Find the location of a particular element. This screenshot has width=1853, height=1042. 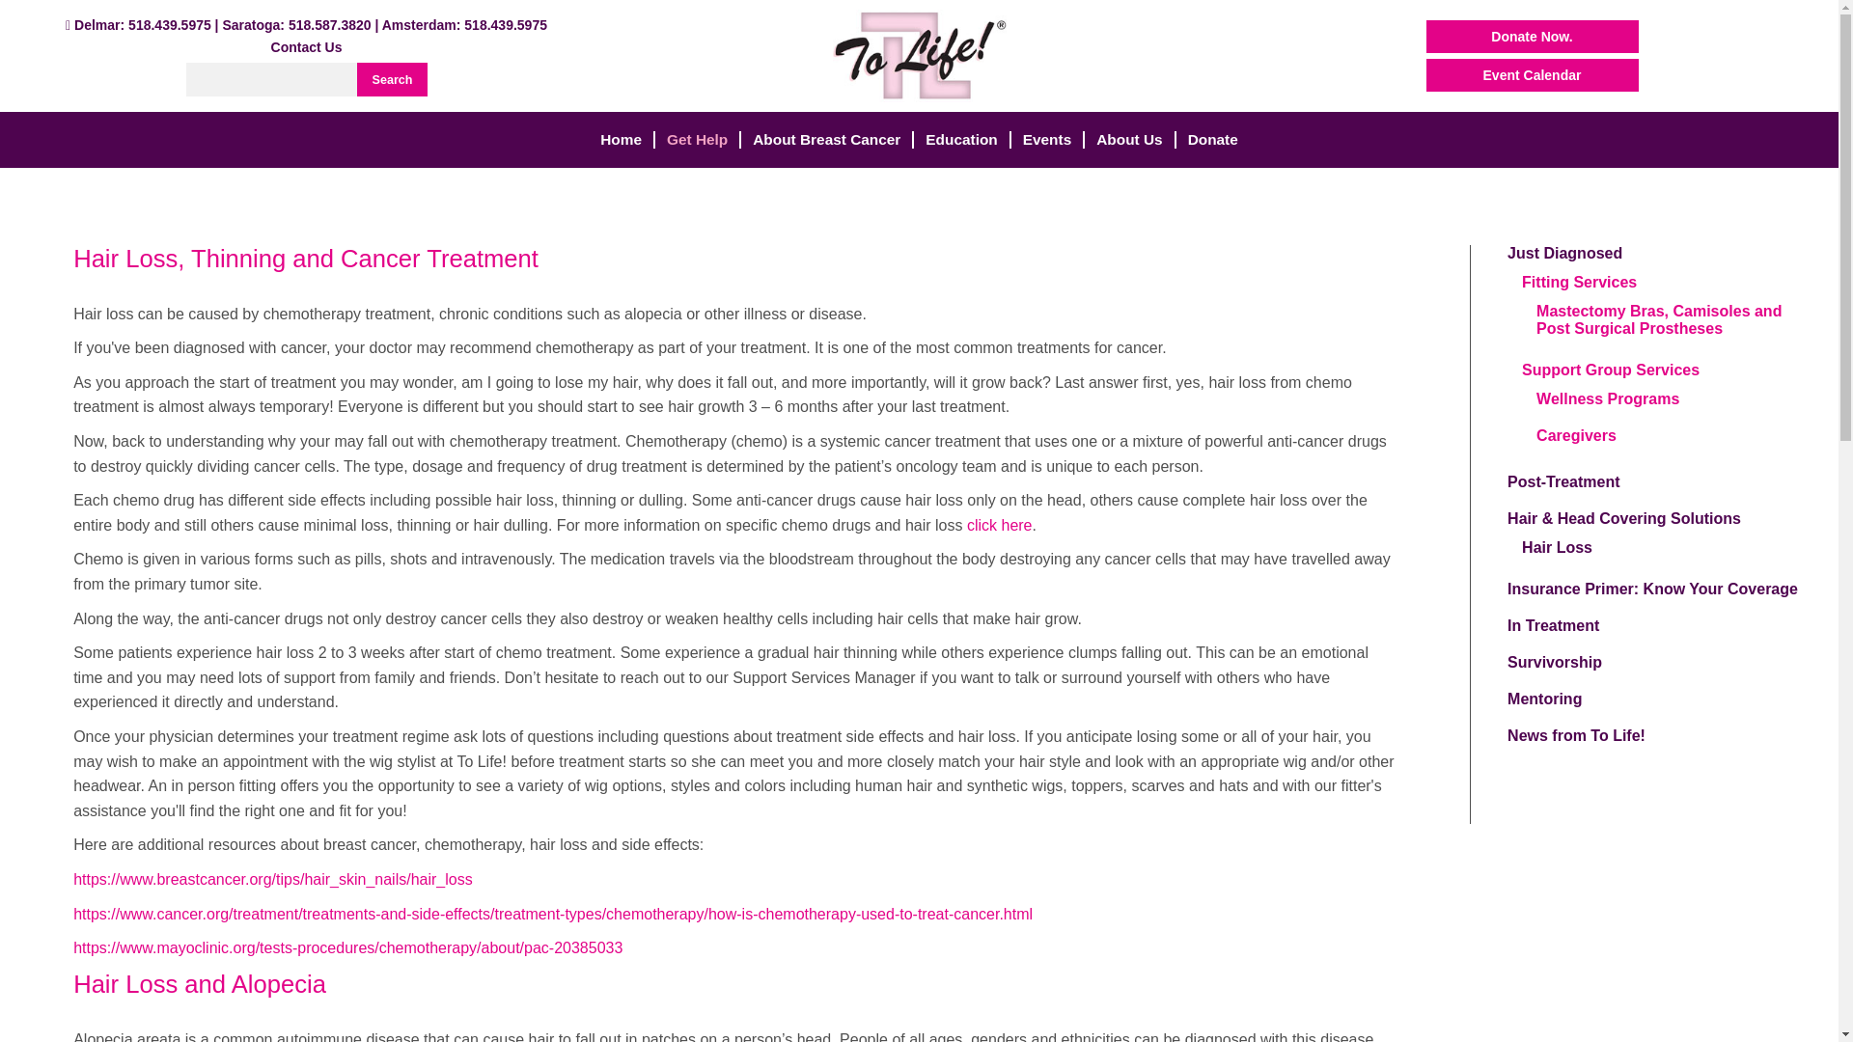

Get Help is located at coordinates (697, 140).